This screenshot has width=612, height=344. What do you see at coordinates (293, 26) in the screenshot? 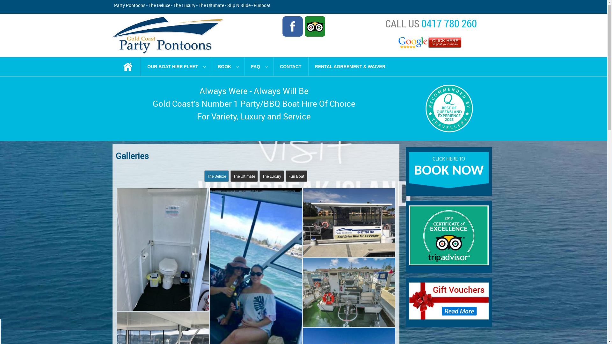
I see `Follow us on Facebook` at bounding box center [293, 26].